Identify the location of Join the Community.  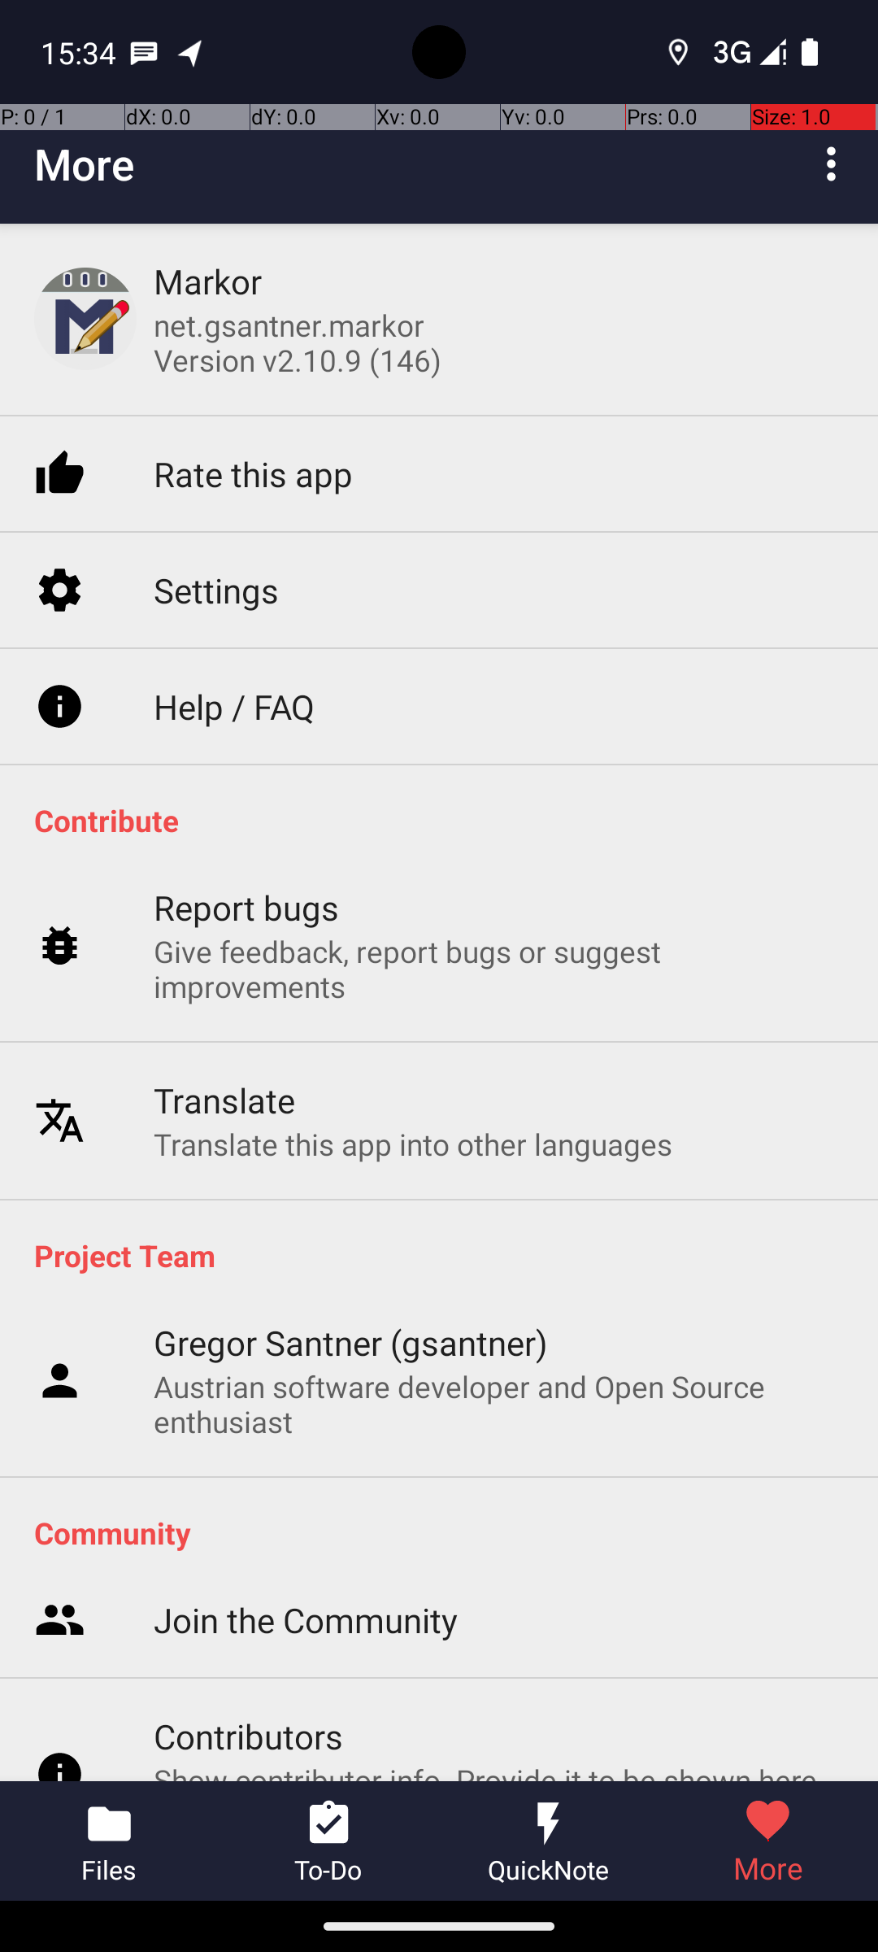
(306, 1410).